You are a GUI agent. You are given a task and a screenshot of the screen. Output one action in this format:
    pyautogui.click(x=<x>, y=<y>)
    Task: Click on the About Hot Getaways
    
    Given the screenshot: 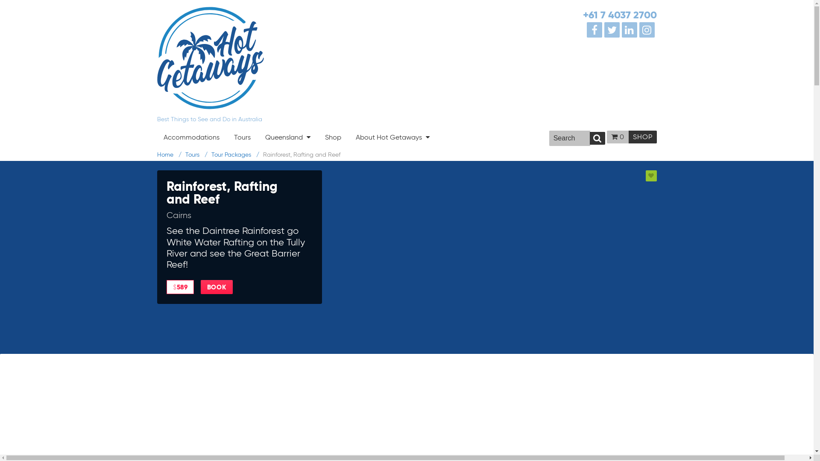 What is the action you would take?
    pyautogui.click(x=393, y=137)
    